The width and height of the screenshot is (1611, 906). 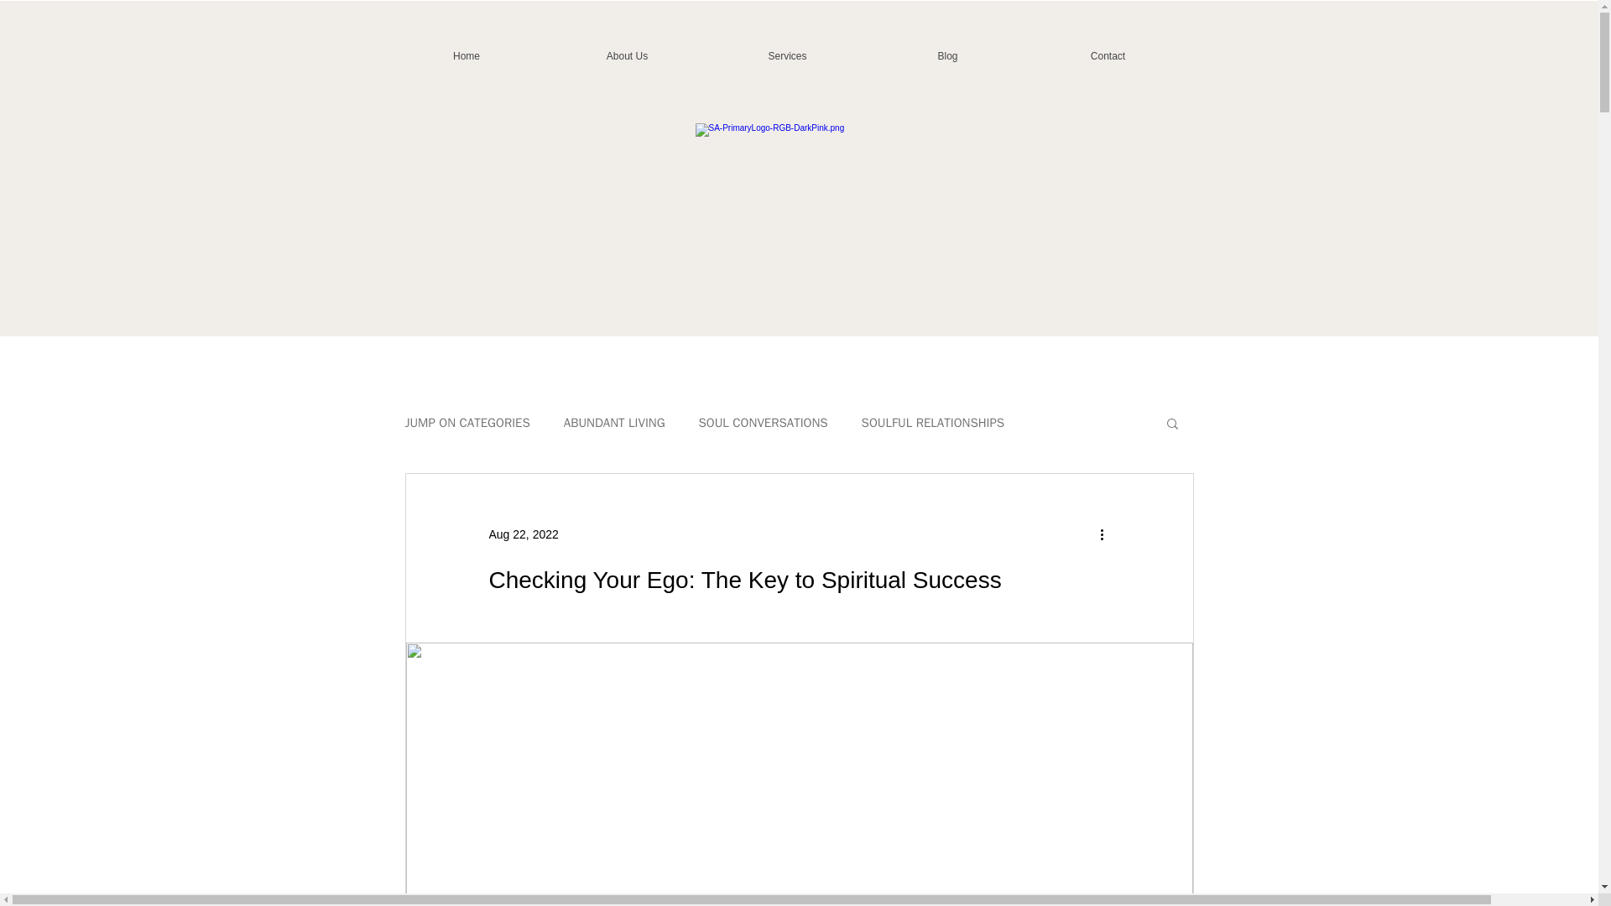 What do you see at coordinates (764, 422) in the screenshot?
I see `SOUL CONVERSATIONS` at bounding box center [764, 422].